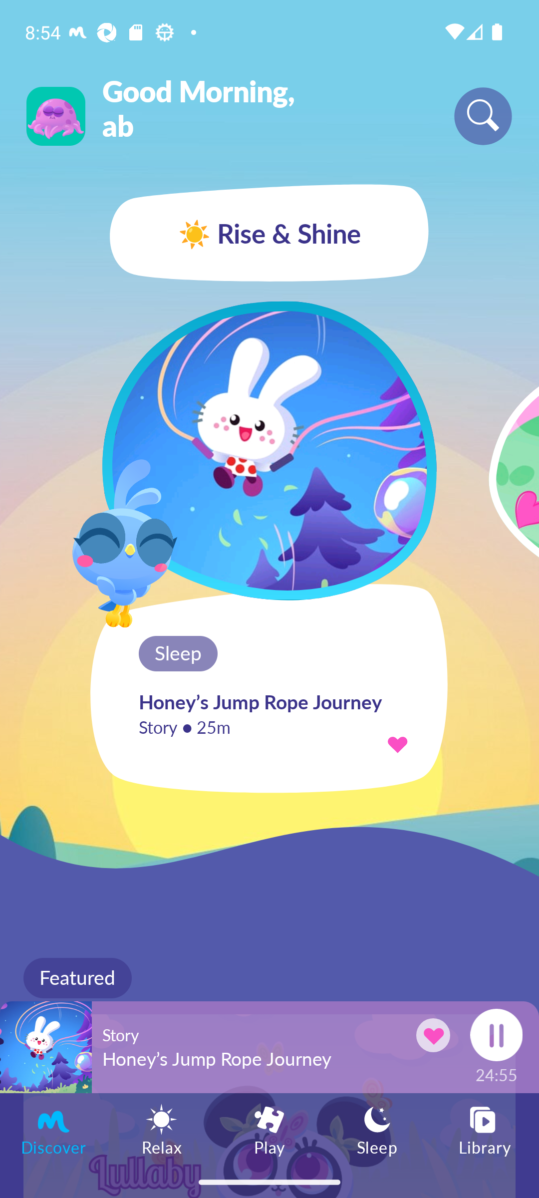 The width and height of the screenshot is (539, 1198). I want to click on Story Honey’s Jump Rope Journey 24:55, so click(269, 1047).